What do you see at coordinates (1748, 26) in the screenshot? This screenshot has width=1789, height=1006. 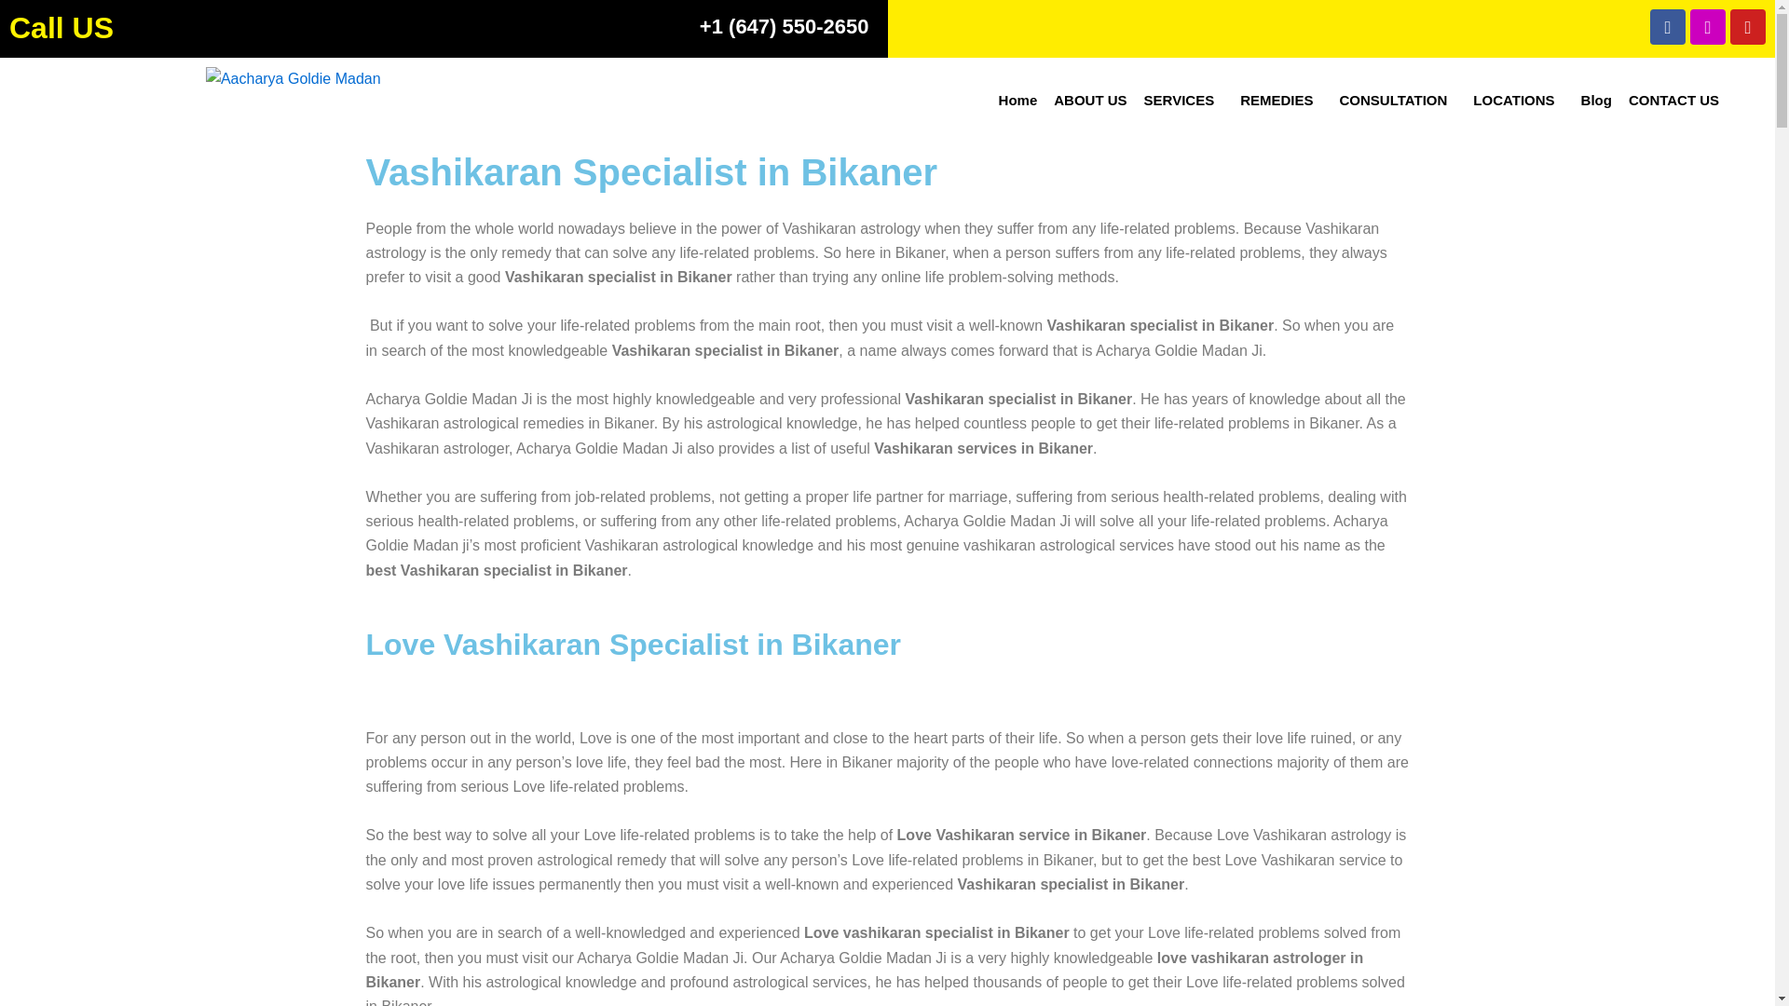 I see `Youtube` at bounding box center [1748, 26].